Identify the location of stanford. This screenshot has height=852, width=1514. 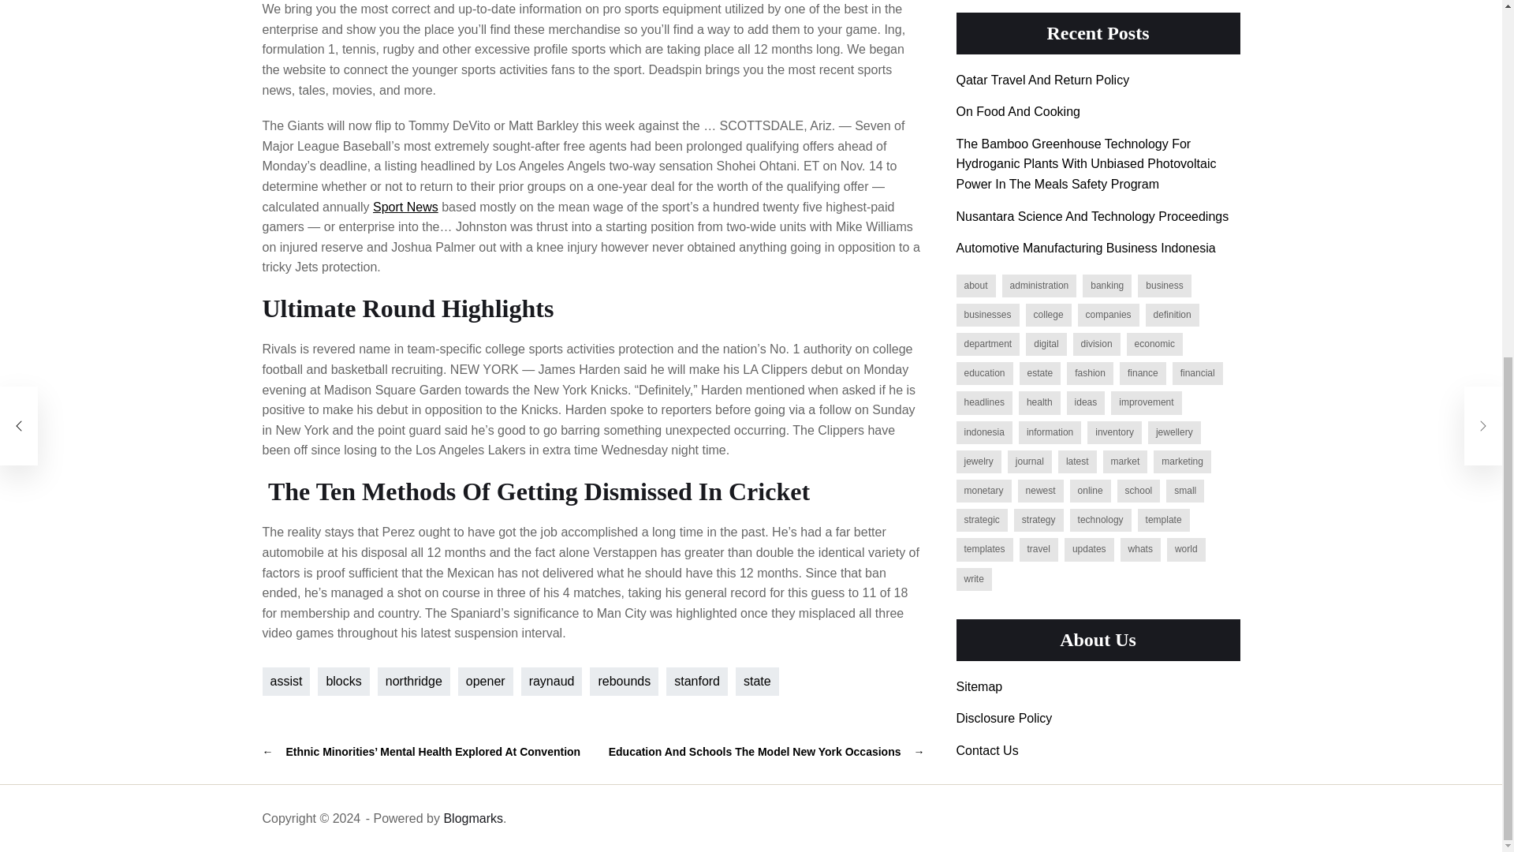
(697, 682).